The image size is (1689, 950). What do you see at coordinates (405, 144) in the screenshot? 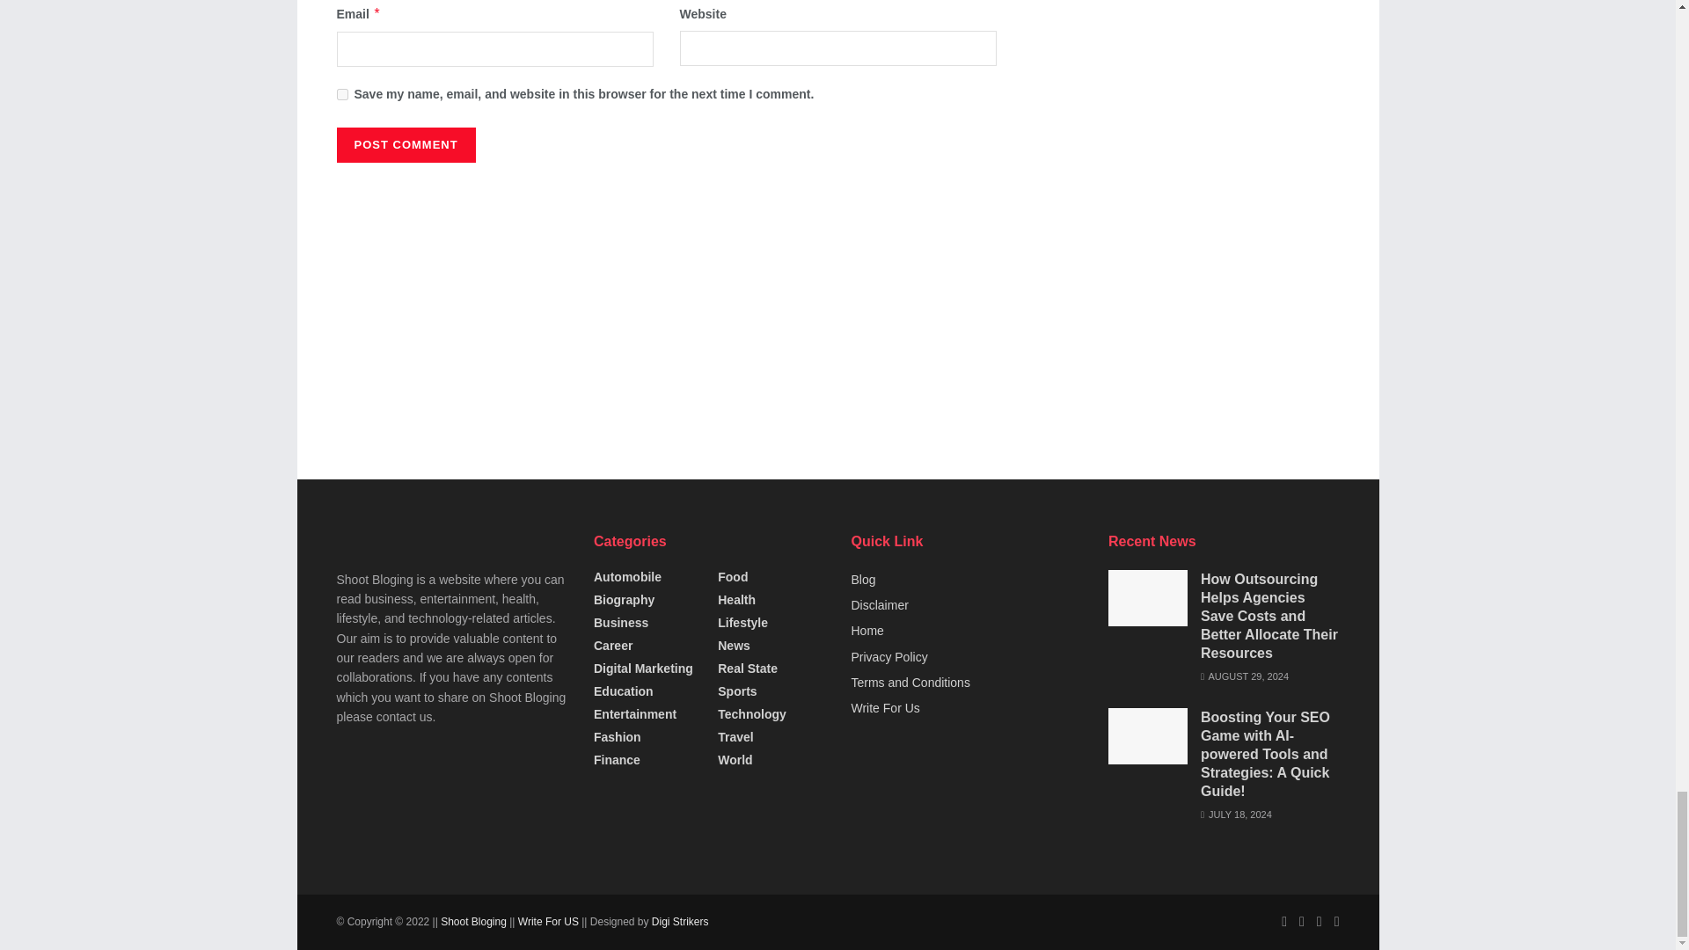
I see `Post Comment` at bounding box center [405, 144].